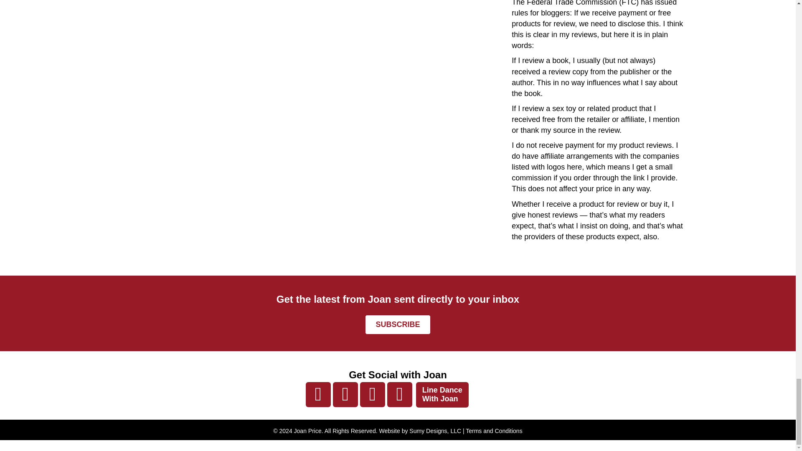  What do you see at coordinates (373, 394) in the screenshot?
I see `YouTube` at bounding box center [373, 394].